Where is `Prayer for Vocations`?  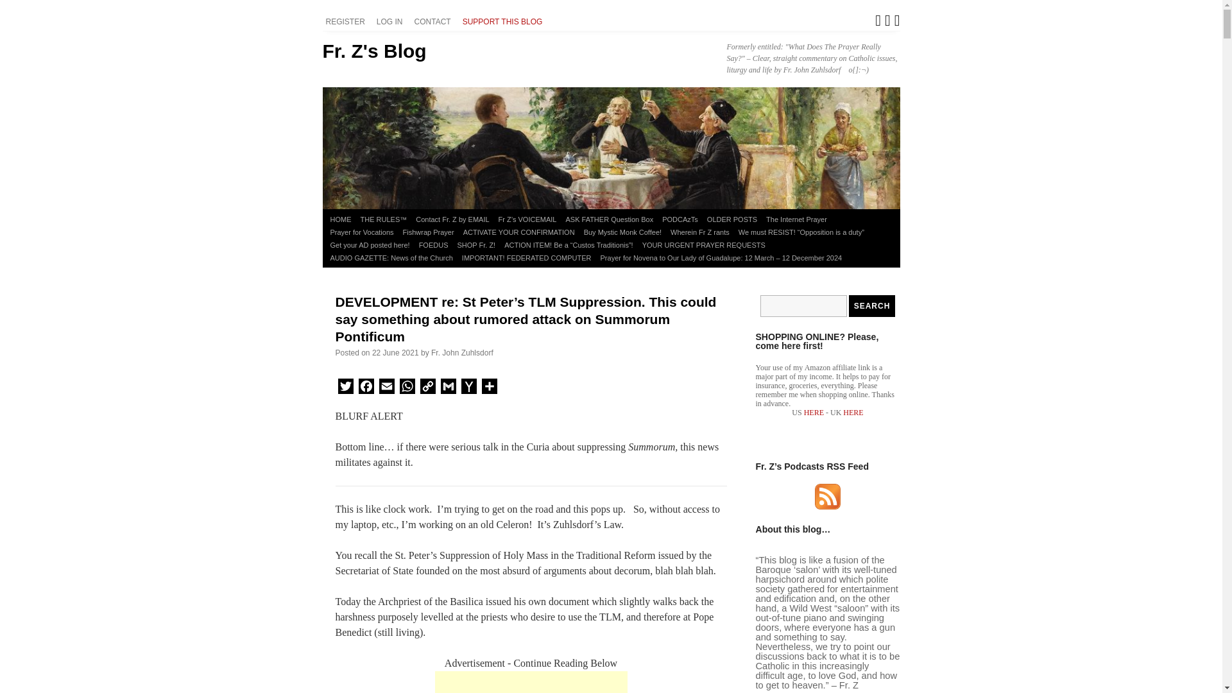 Prayer for Vocations is located at coordinates (362, 232).